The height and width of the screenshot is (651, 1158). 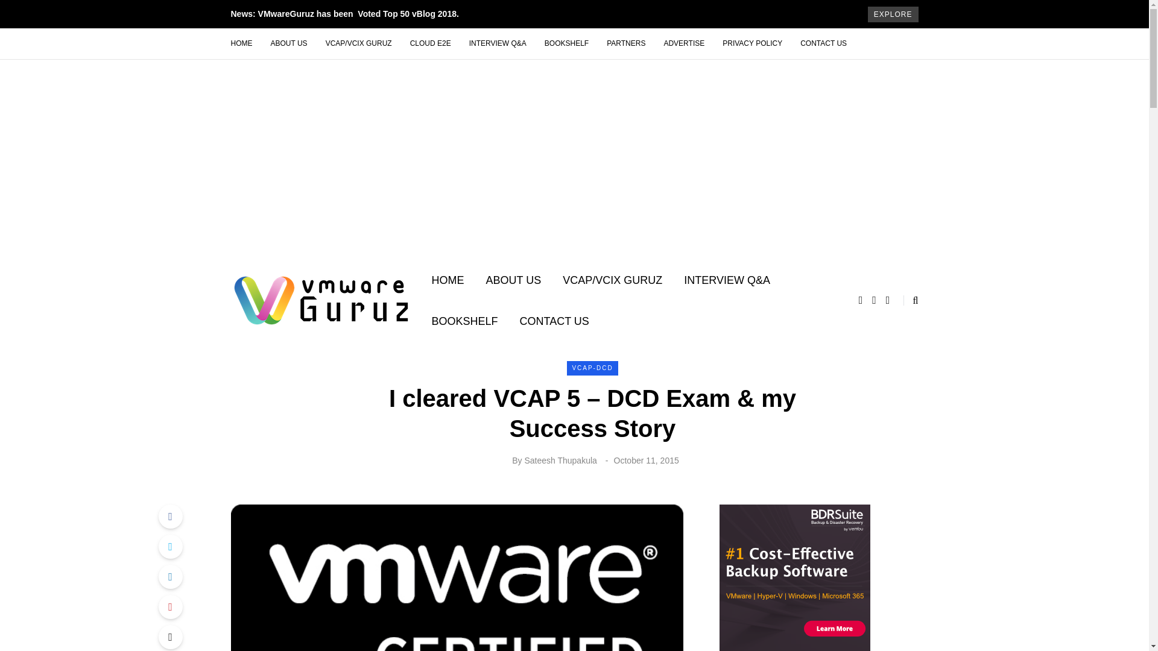 I want to click on ABOUT US, so click(x=513, y=280).